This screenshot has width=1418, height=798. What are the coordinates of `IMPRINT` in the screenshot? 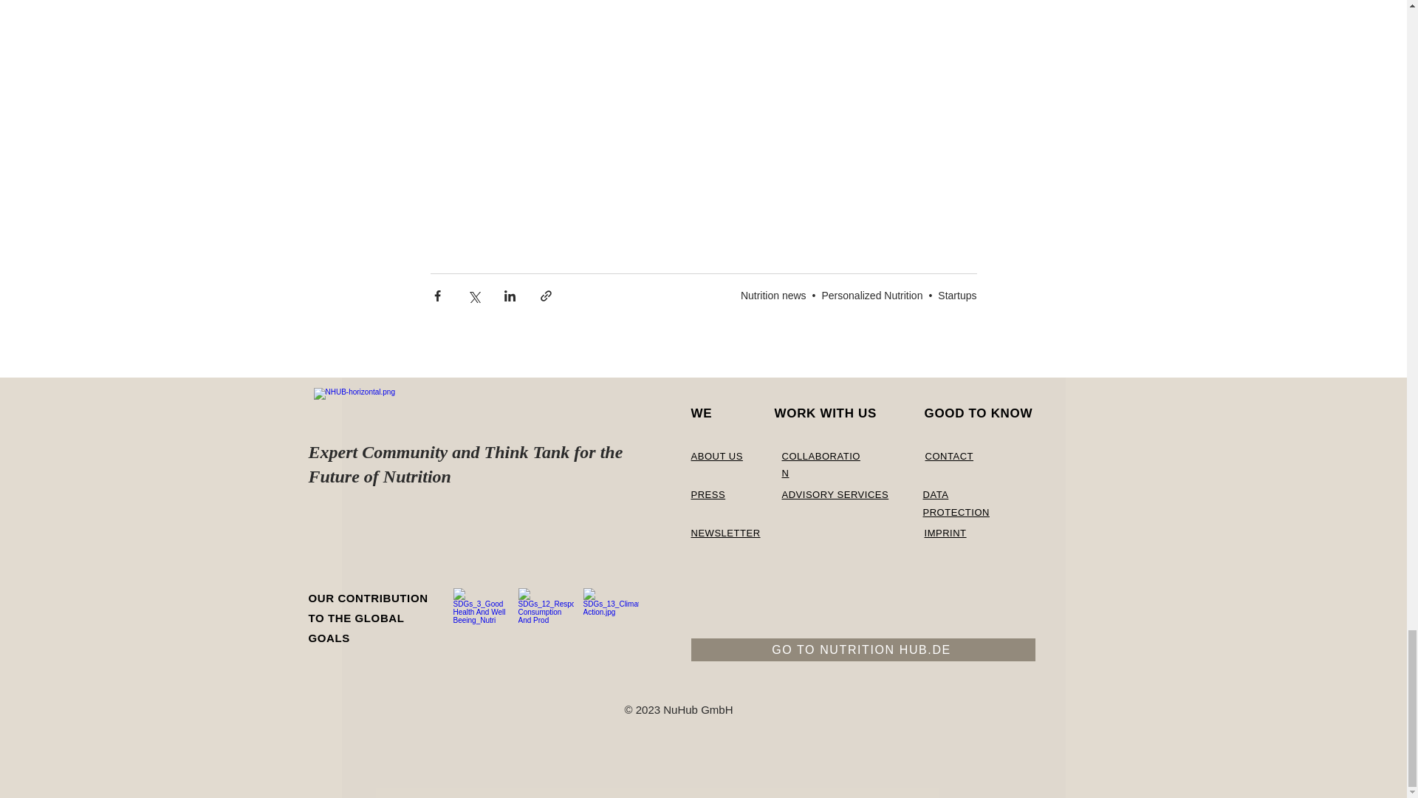 It's located at (945, 533).